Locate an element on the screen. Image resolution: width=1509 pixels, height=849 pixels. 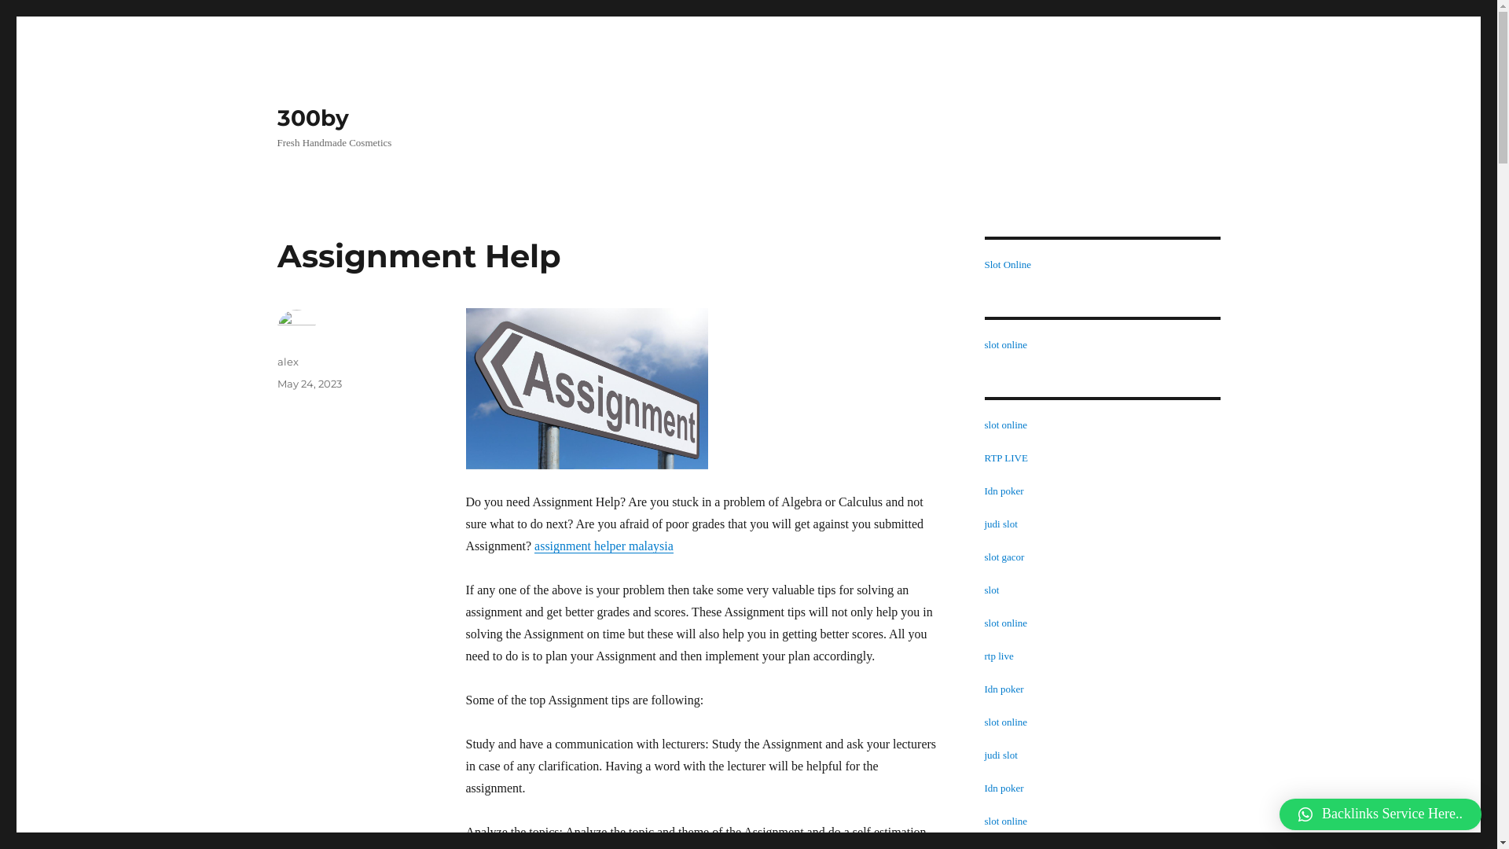
May 24, 2023 is located at coordinates (309, 384).